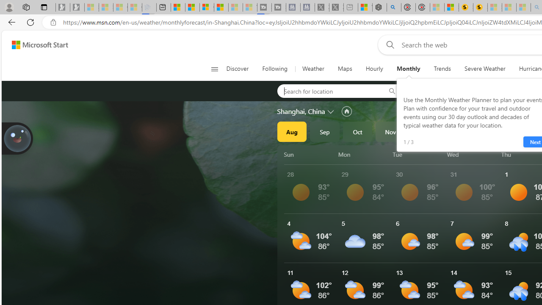 The image size is (542, 305). I want to click on Trends, so click(442, 69).